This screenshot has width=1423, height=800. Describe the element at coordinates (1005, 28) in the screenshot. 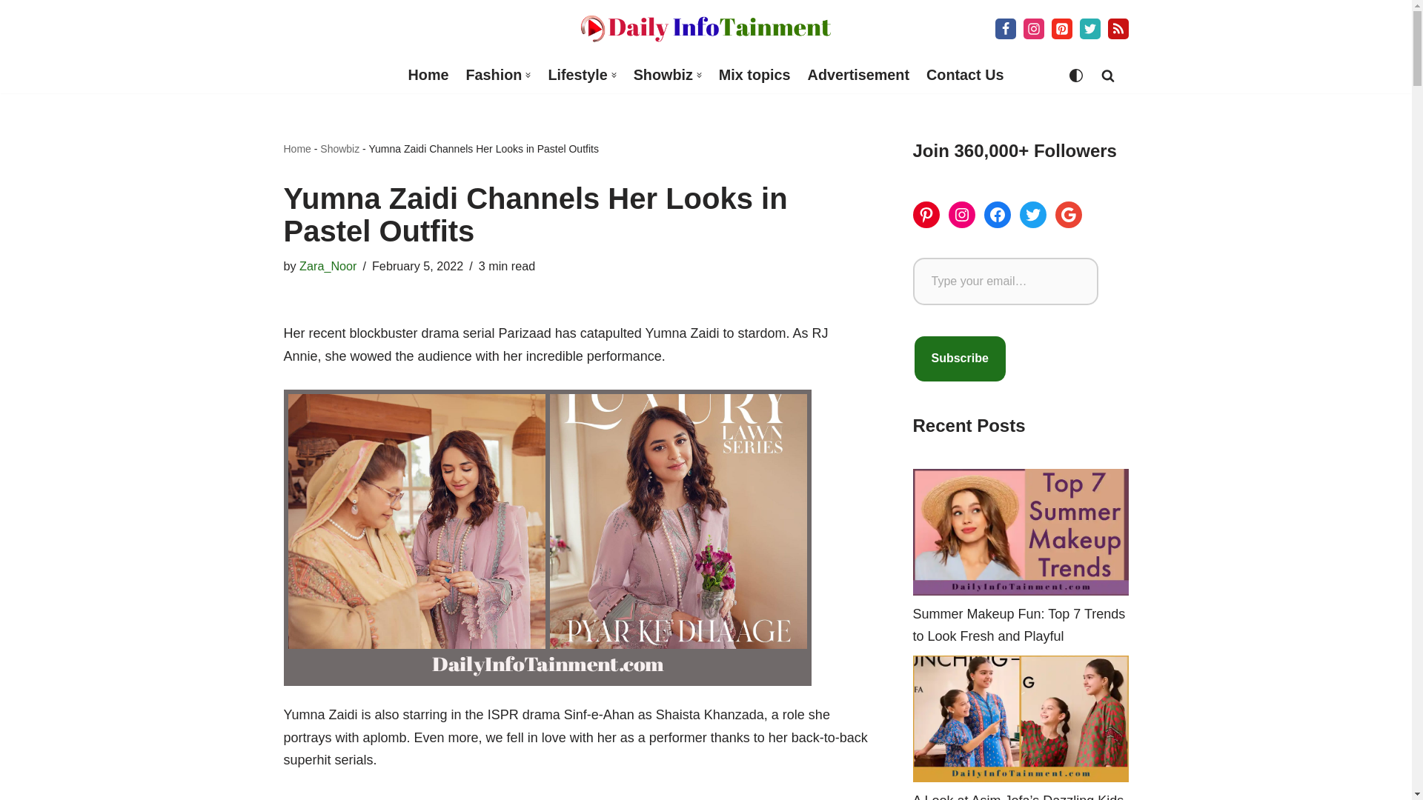

I see `Facebook` at that location.